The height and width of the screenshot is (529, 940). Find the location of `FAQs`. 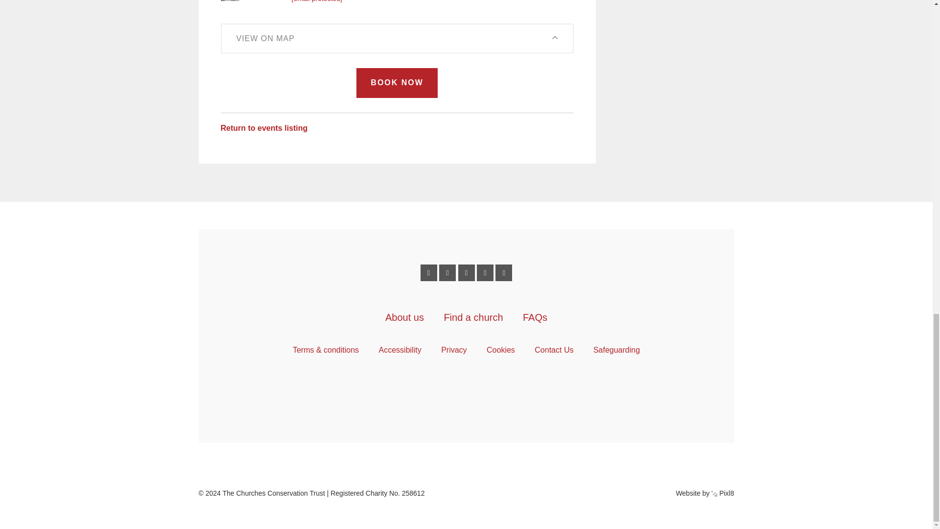

FAQs is located at coordinates (535, 317).